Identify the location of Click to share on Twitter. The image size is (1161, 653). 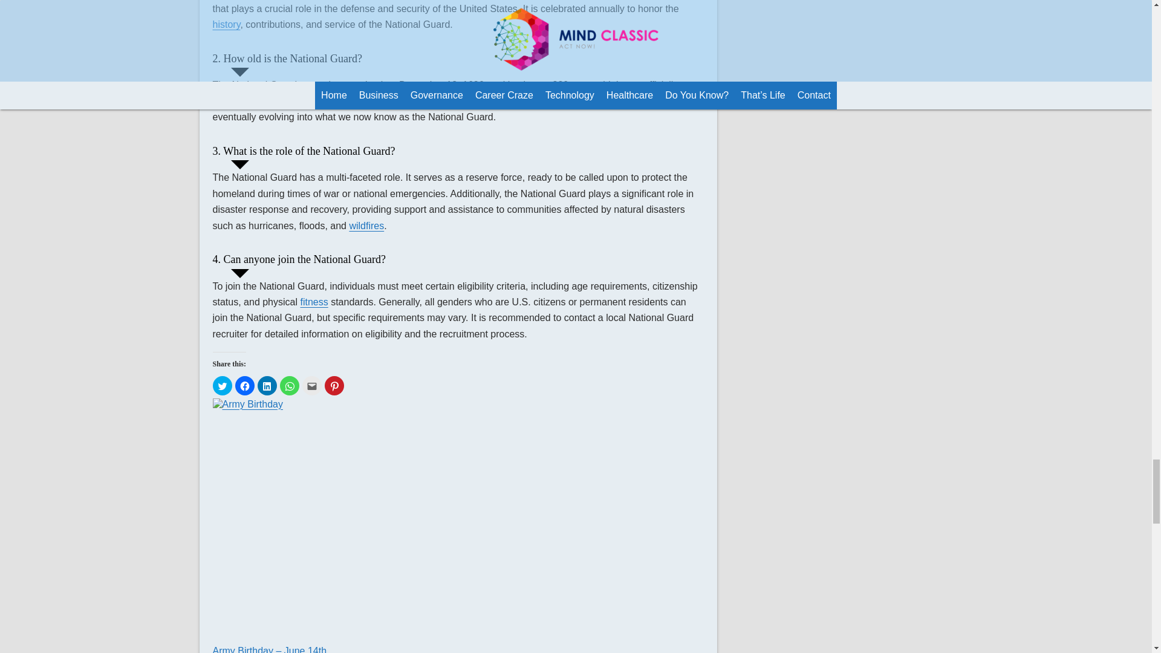
(223, 386).